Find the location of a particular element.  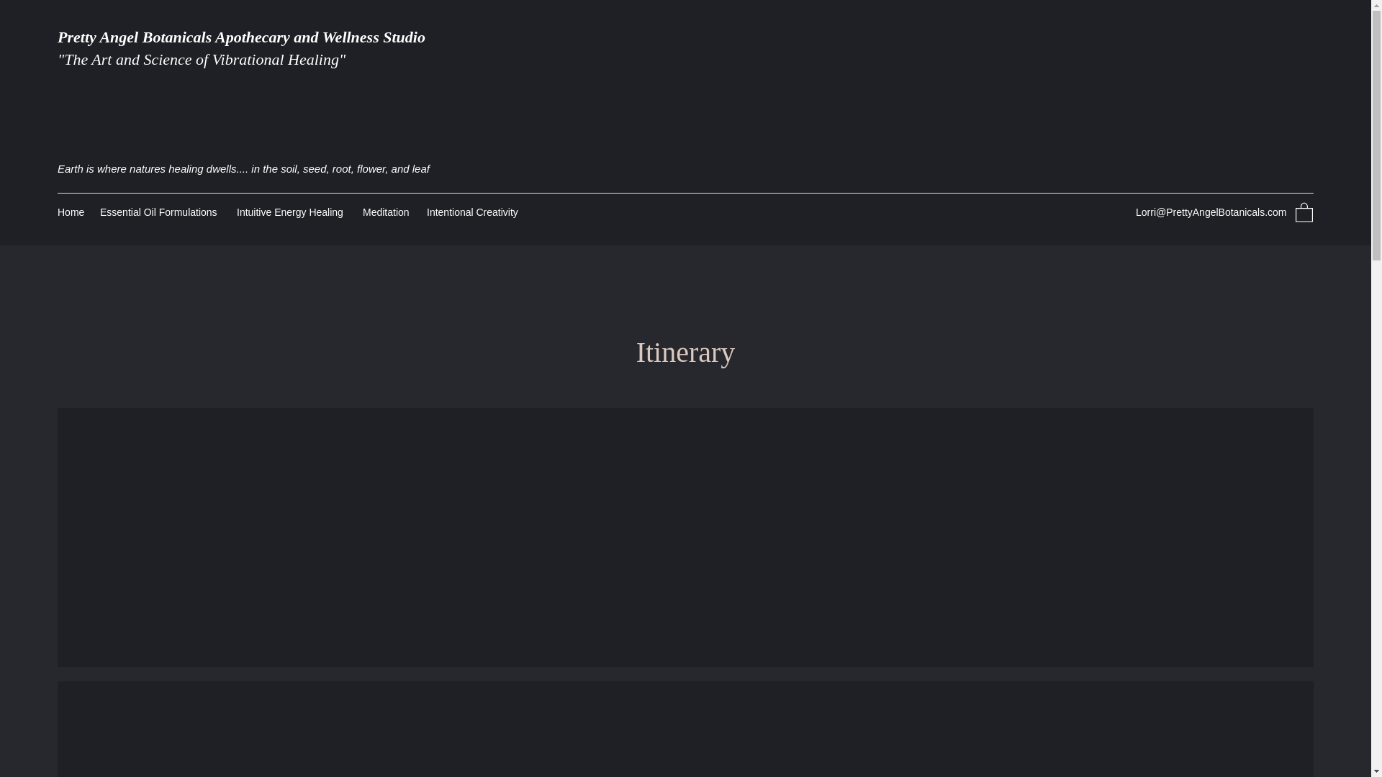

Intuitive Energy Healing is located at coordinates (292, 212).